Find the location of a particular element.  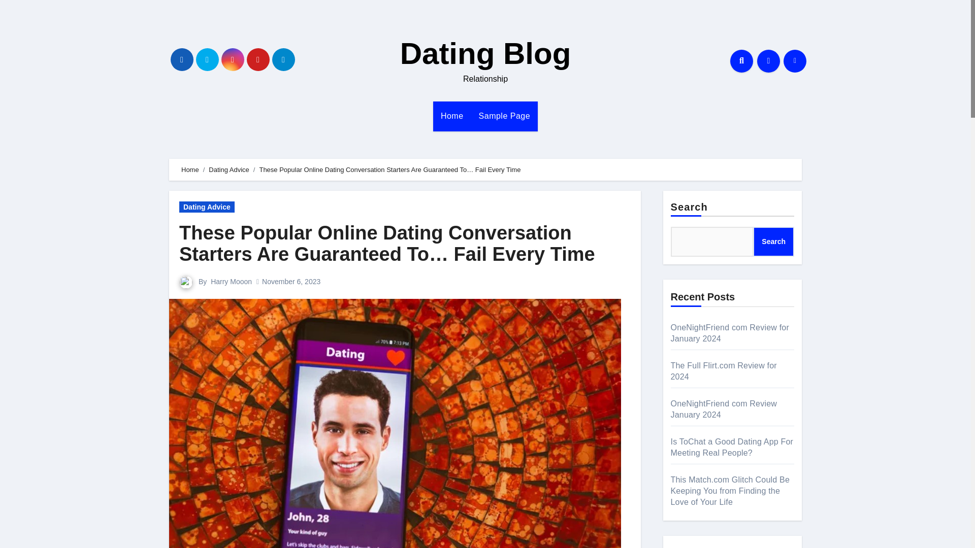

Home is located at coordinates (190, 169).